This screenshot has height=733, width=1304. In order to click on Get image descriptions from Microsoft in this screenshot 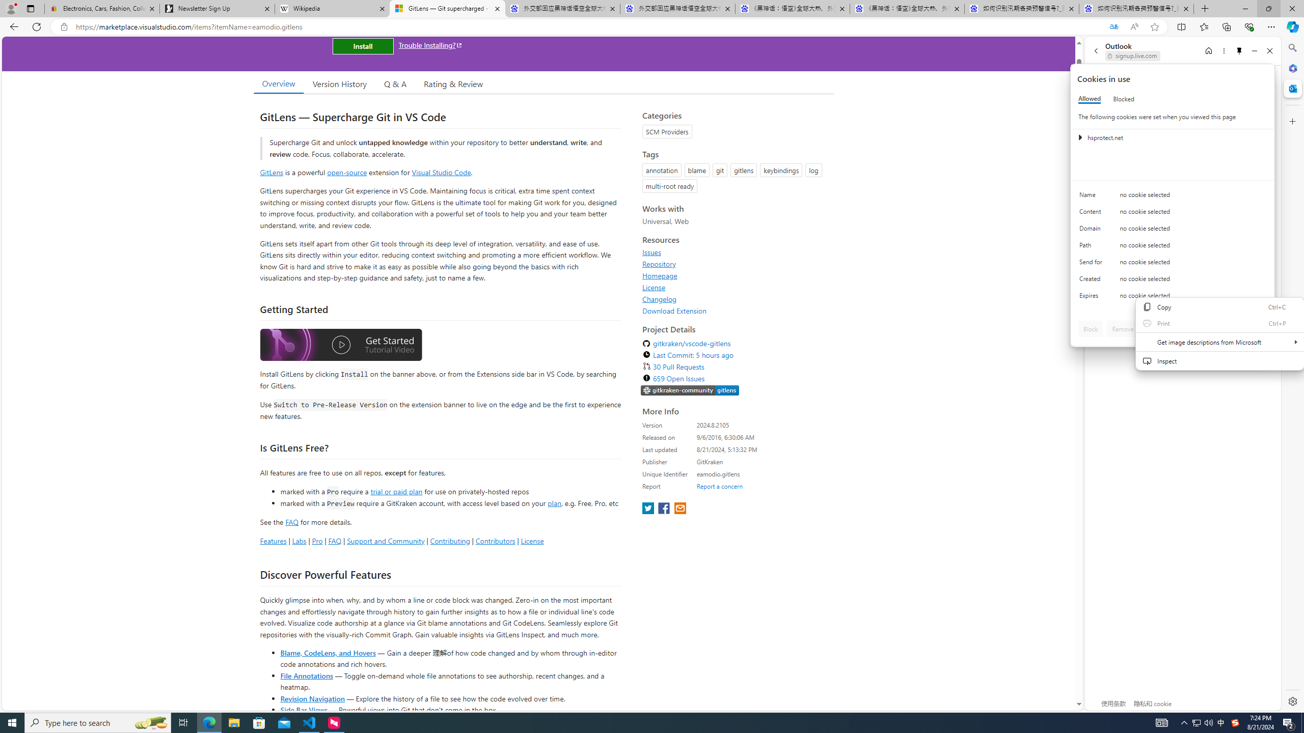, I will do `click(1219, 342)`.